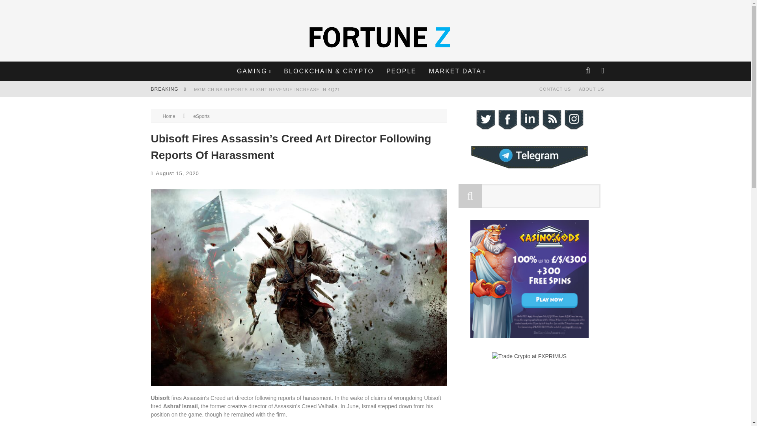  What do you see at coordinates (529, 128) in the screenshot?
I see `Visit Us On Linkedin` at bounding box center [529, 128].